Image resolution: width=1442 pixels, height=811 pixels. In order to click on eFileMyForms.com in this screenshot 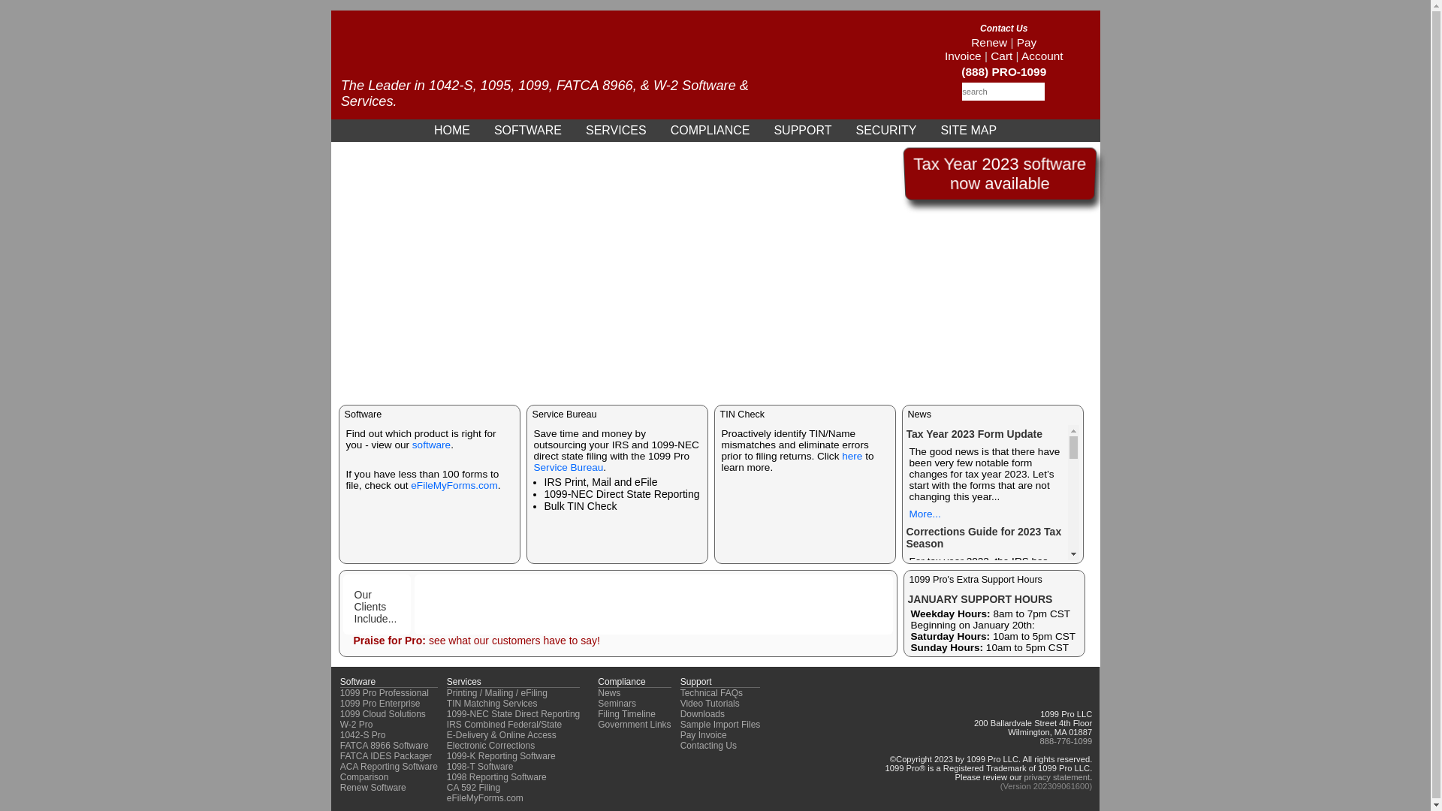, I will do `click(485, 798)`.